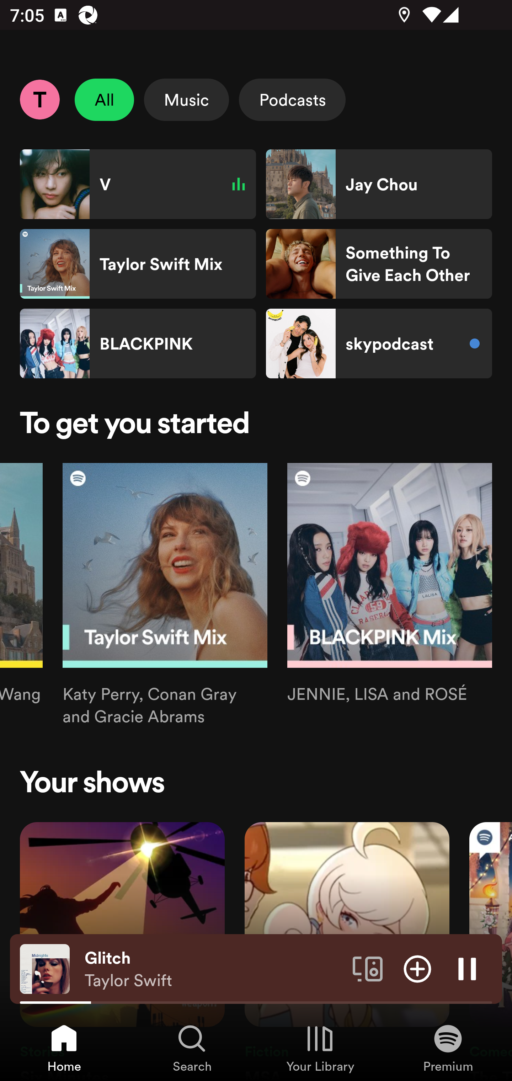  Describe the element at coordinates (379, 184) in the screenshot. I see `Jay Chou Shortcut Jay Chou` at that location.